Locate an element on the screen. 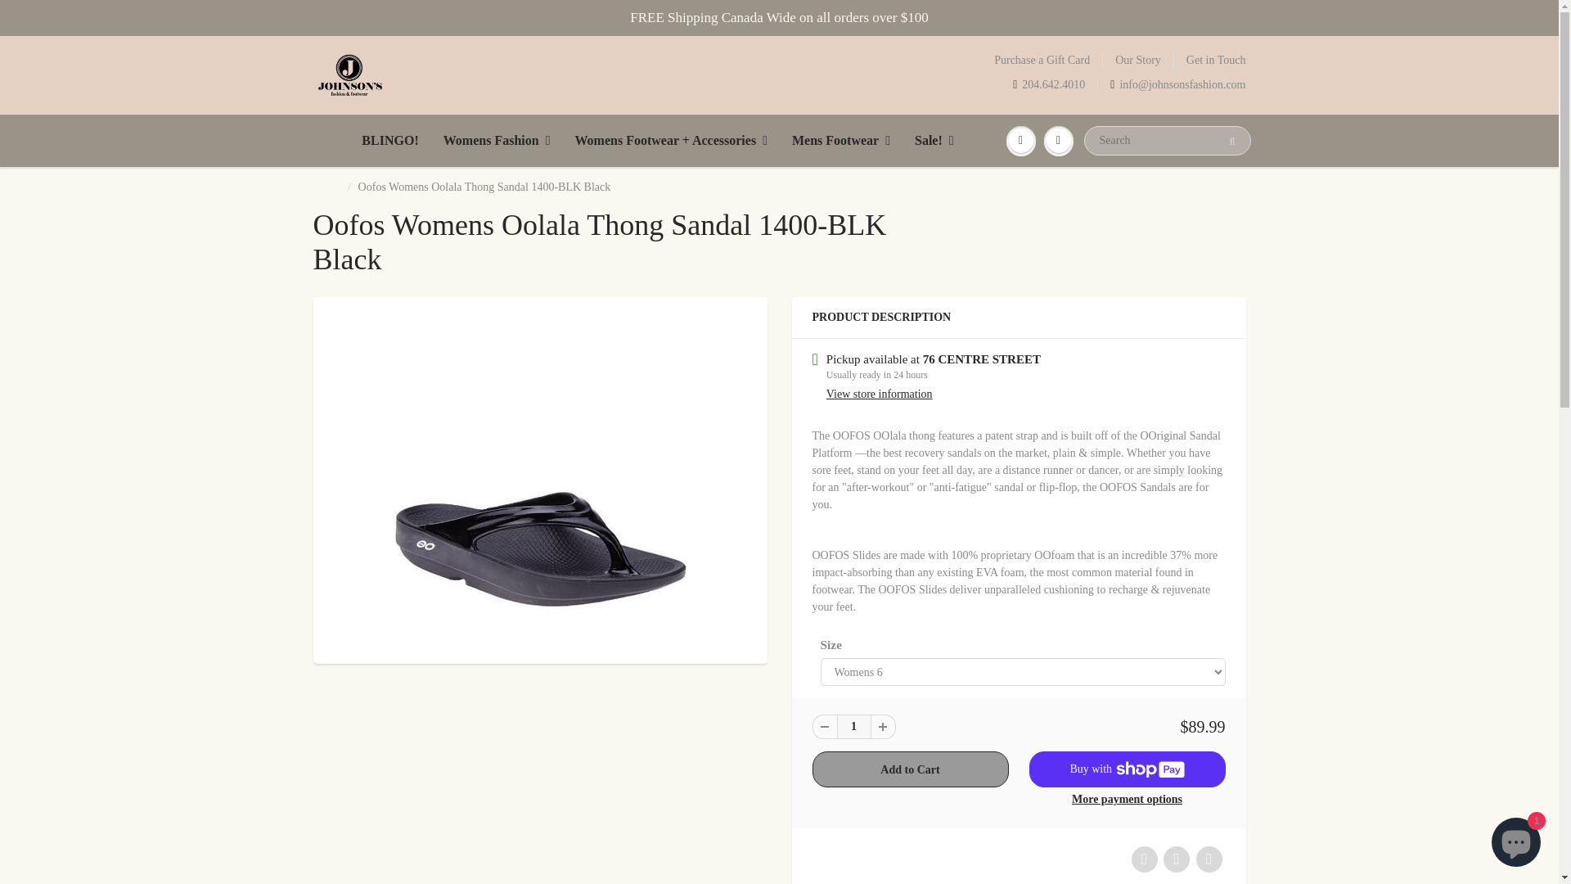  1 is located at coordinates (853, 726).